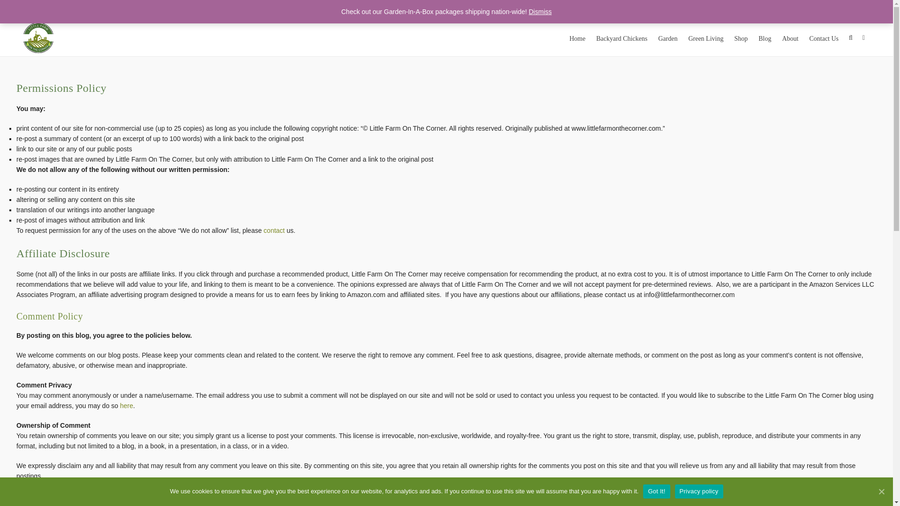 Image resolution: width=900 pixels, height=506 pixels. Describe the element at coordinates (274, 231) in the screenshot. I see `contact` at that location.